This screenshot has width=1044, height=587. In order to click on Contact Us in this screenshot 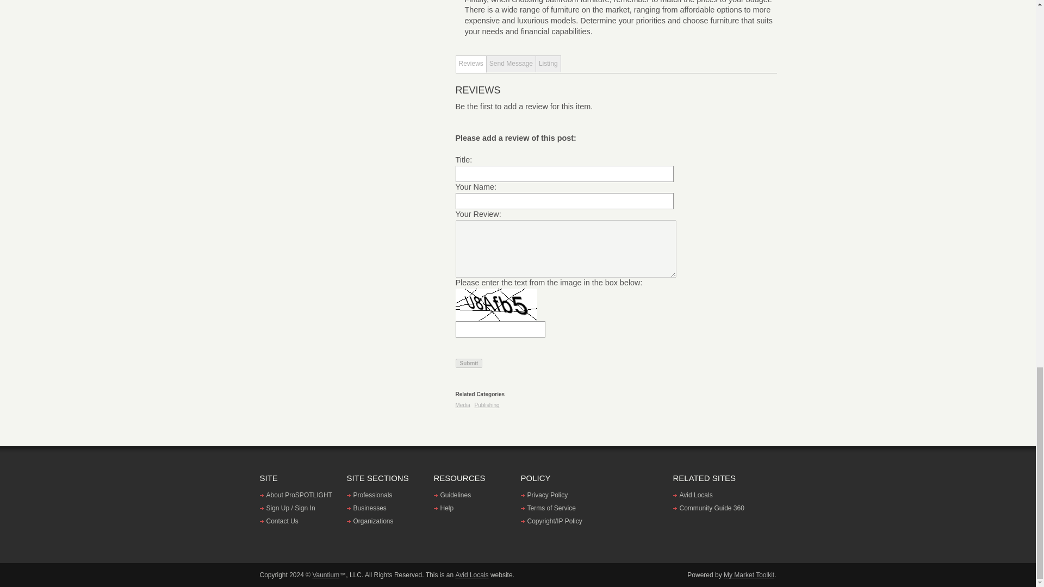, I will do `click(279, 521)`.